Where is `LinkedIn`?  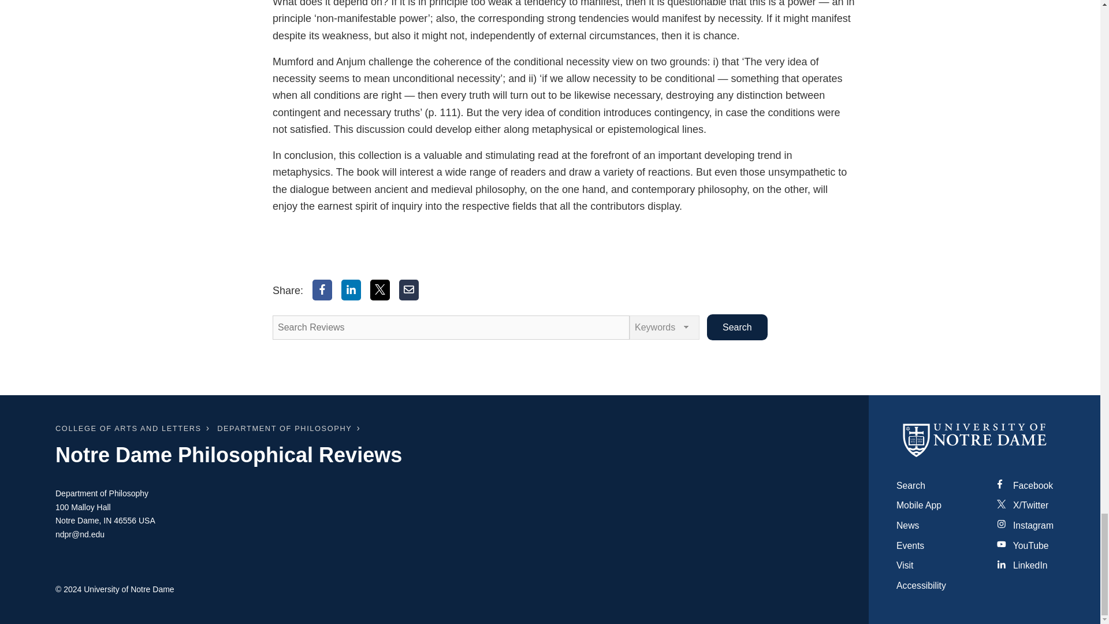 LinkedIn is located at coordinates (351, 289).